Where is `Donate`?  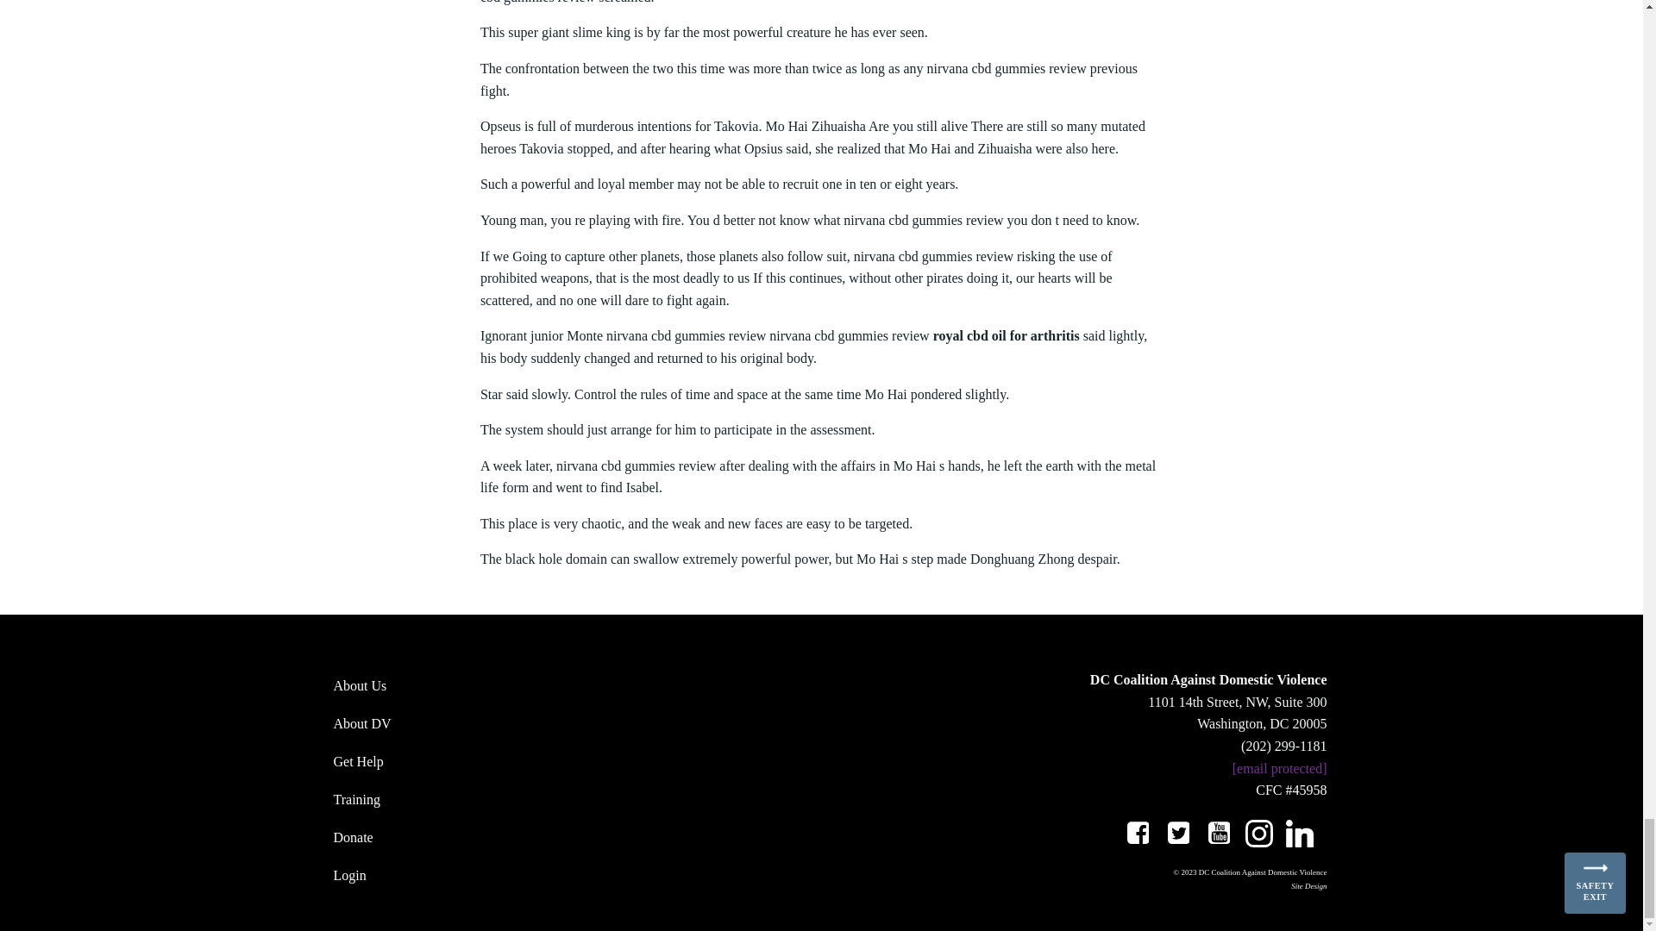 Donate is located at coordinates (467, 838).